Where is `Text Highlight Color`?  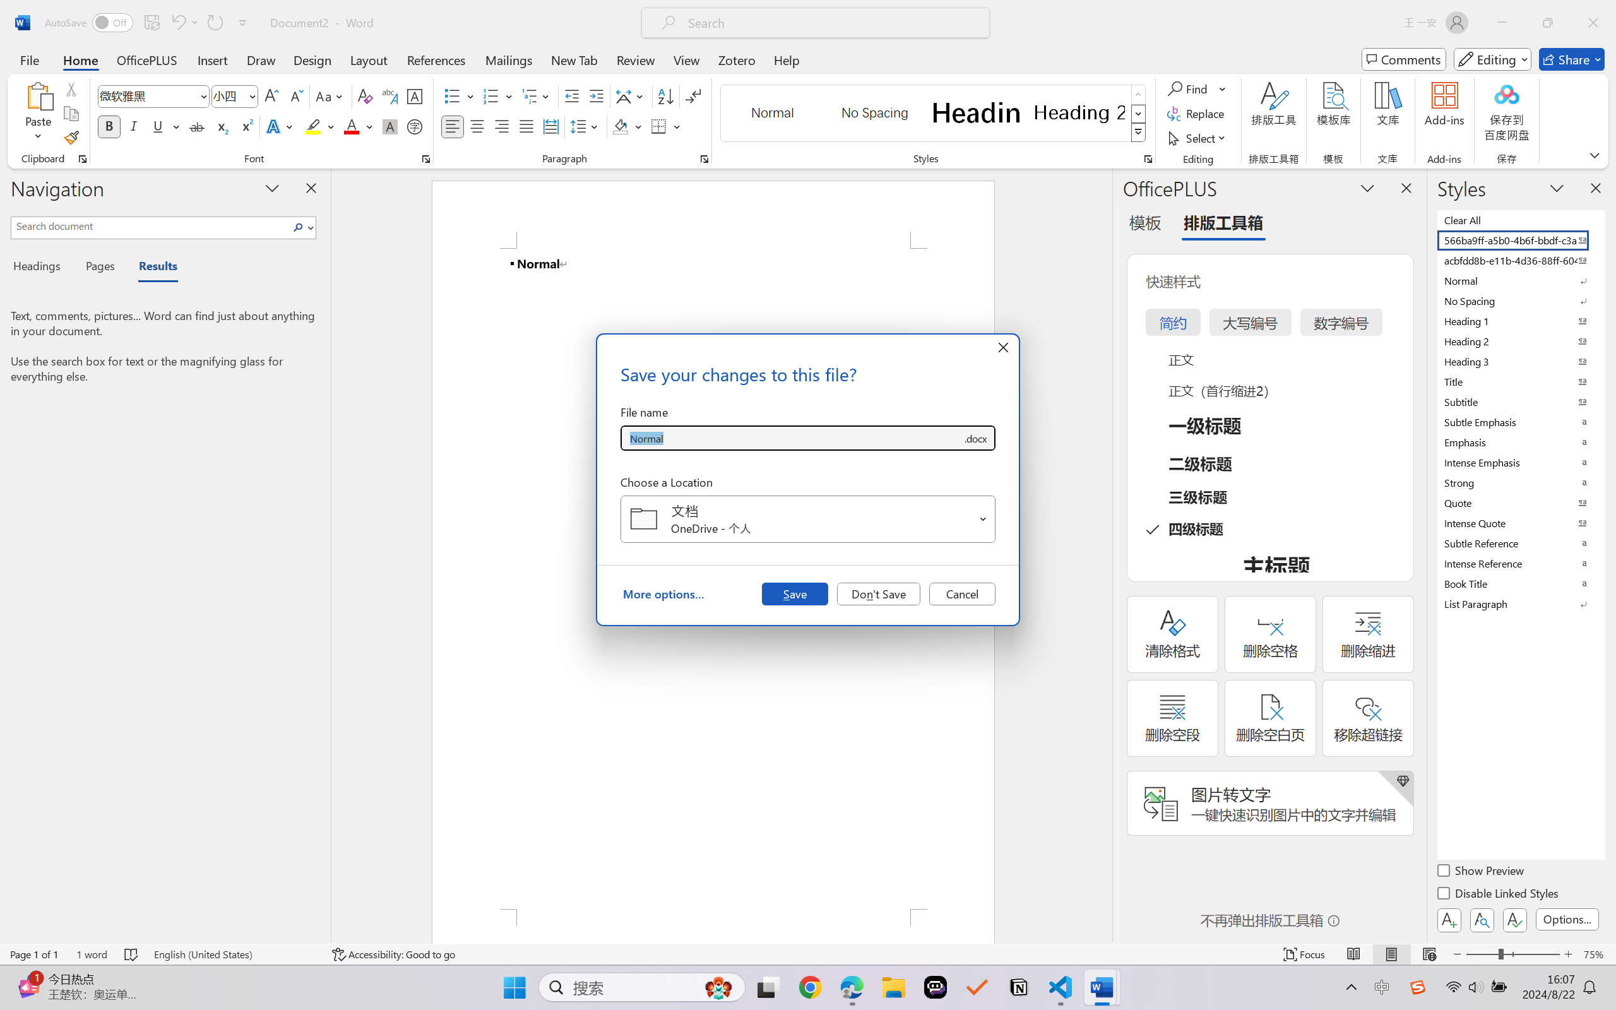
Text Highlight Color is located at coordinates (319, 126).